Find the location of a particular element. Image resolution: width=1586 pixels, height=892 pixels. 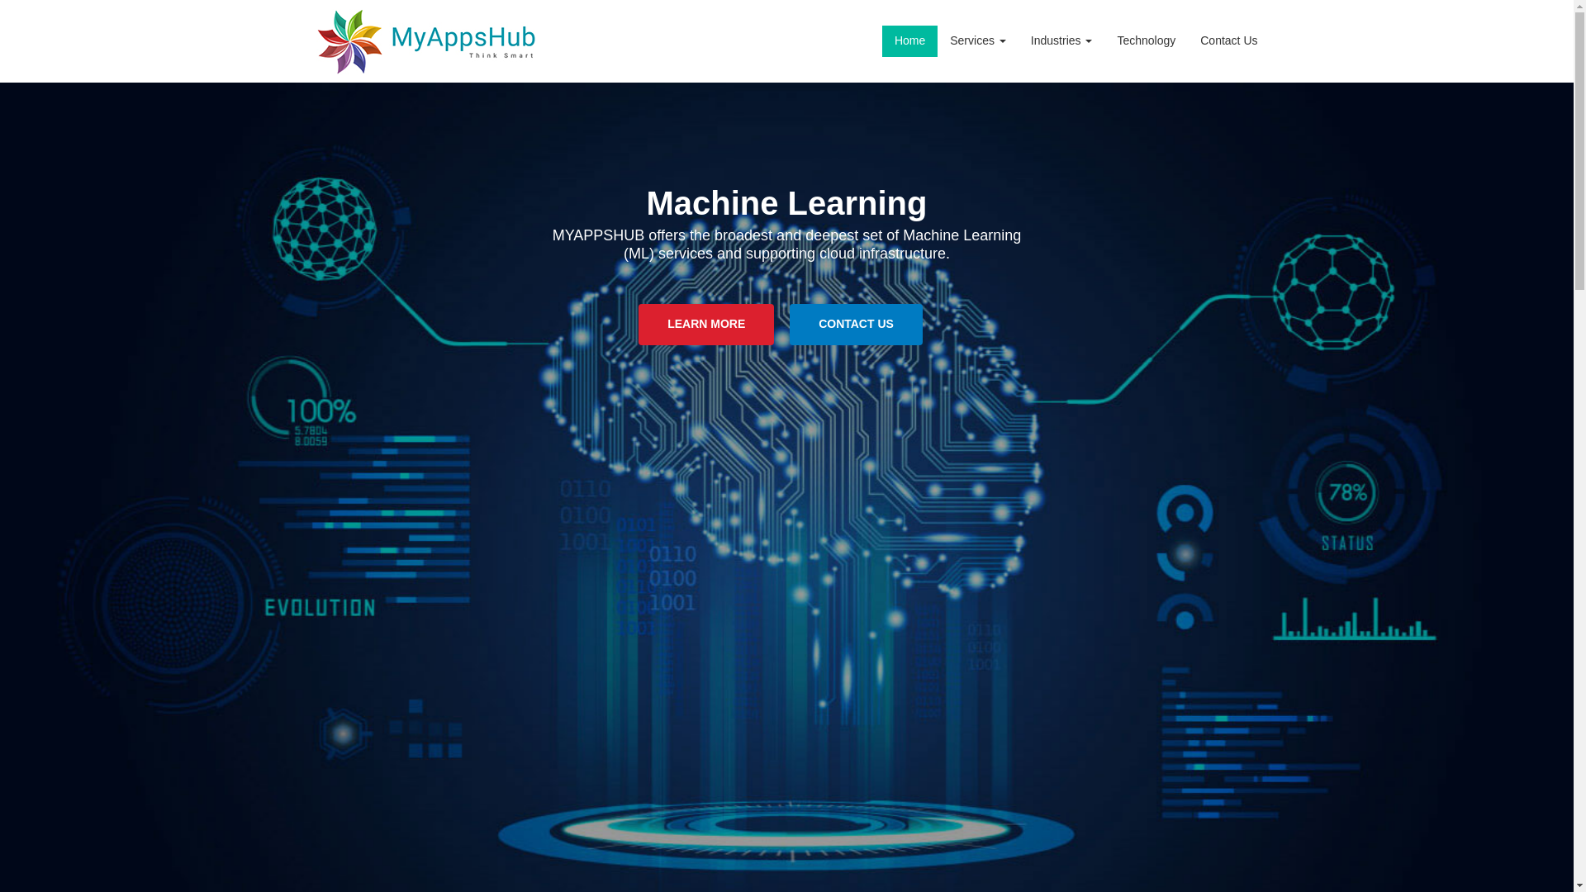

CONTACT US is located at coordinates (856, 324).